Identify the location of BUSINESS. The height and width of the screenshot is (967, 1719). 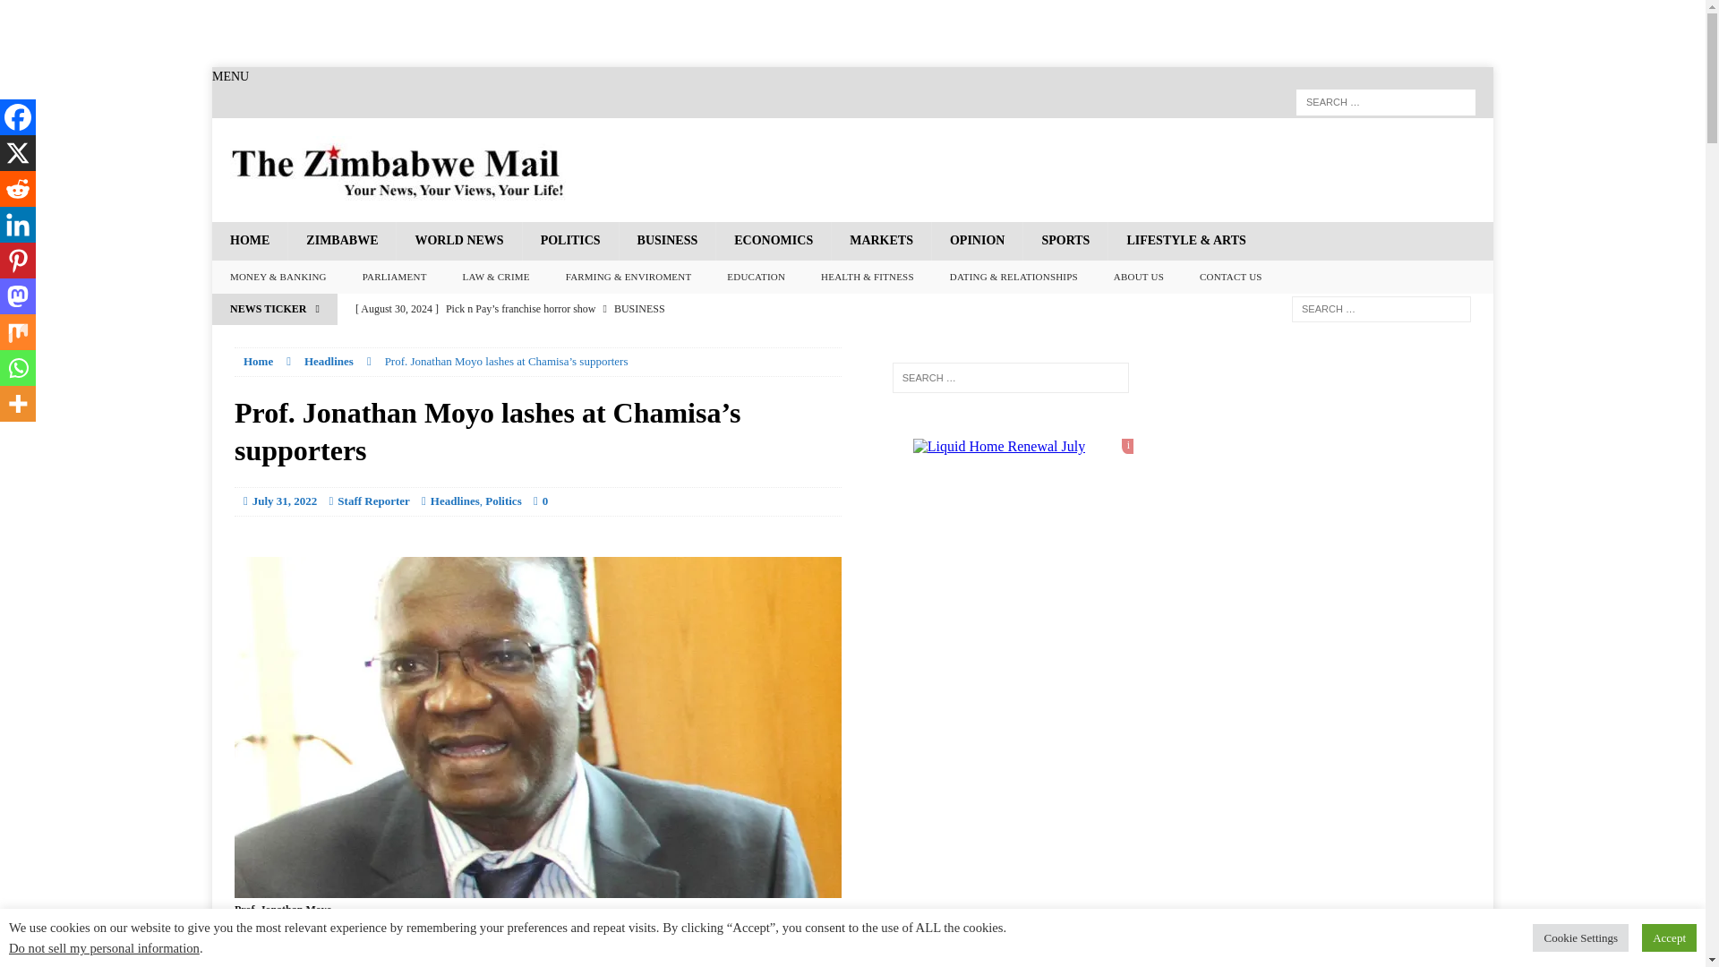
(668, 241).